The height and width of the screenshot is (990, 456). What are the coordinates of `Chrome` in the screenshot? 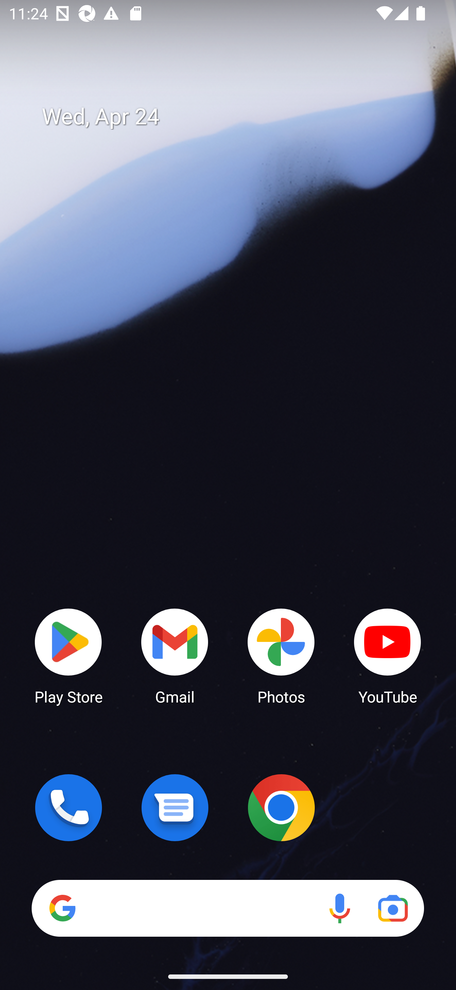 It's located at (281, 808).